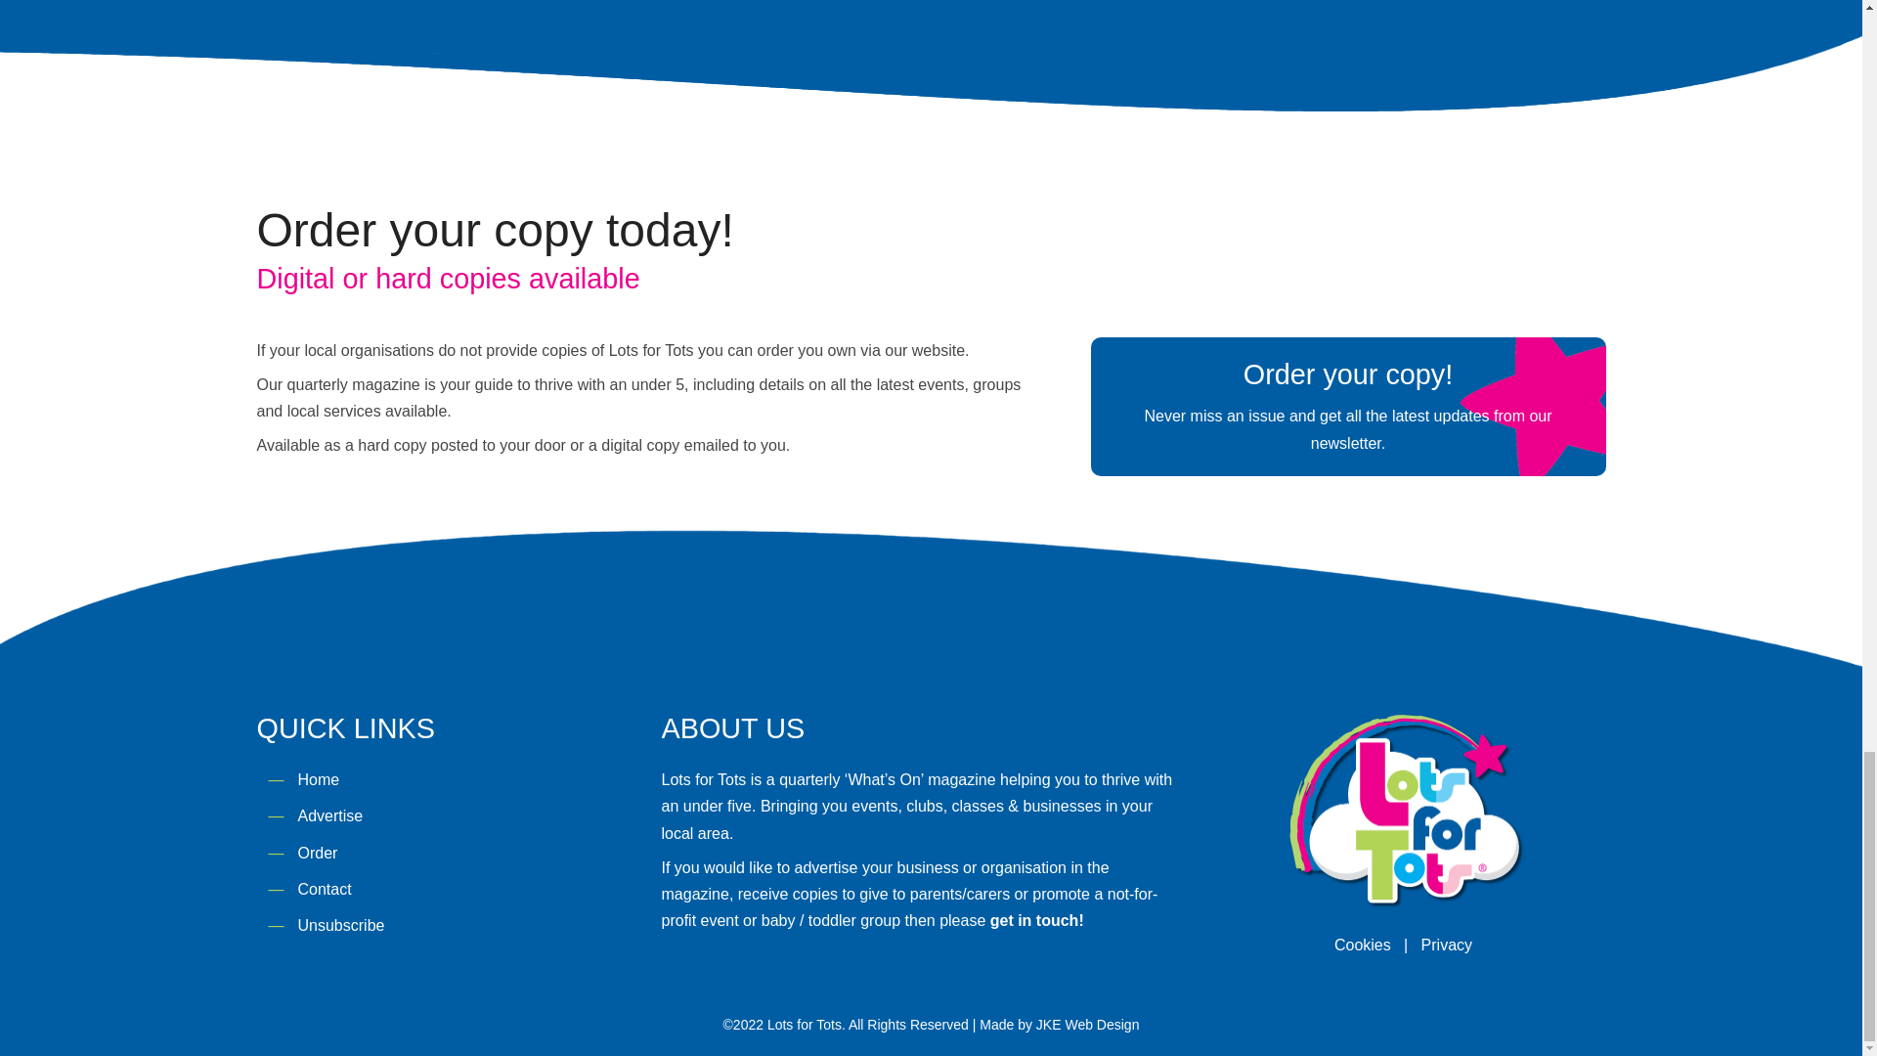 Image resolution: width=1877 pixels, height=1056 pixels. What do you see at coordinates (1087, 1025) in the screenshot?
I see `JKE Web Design` at bounding box center [1087, 1025].